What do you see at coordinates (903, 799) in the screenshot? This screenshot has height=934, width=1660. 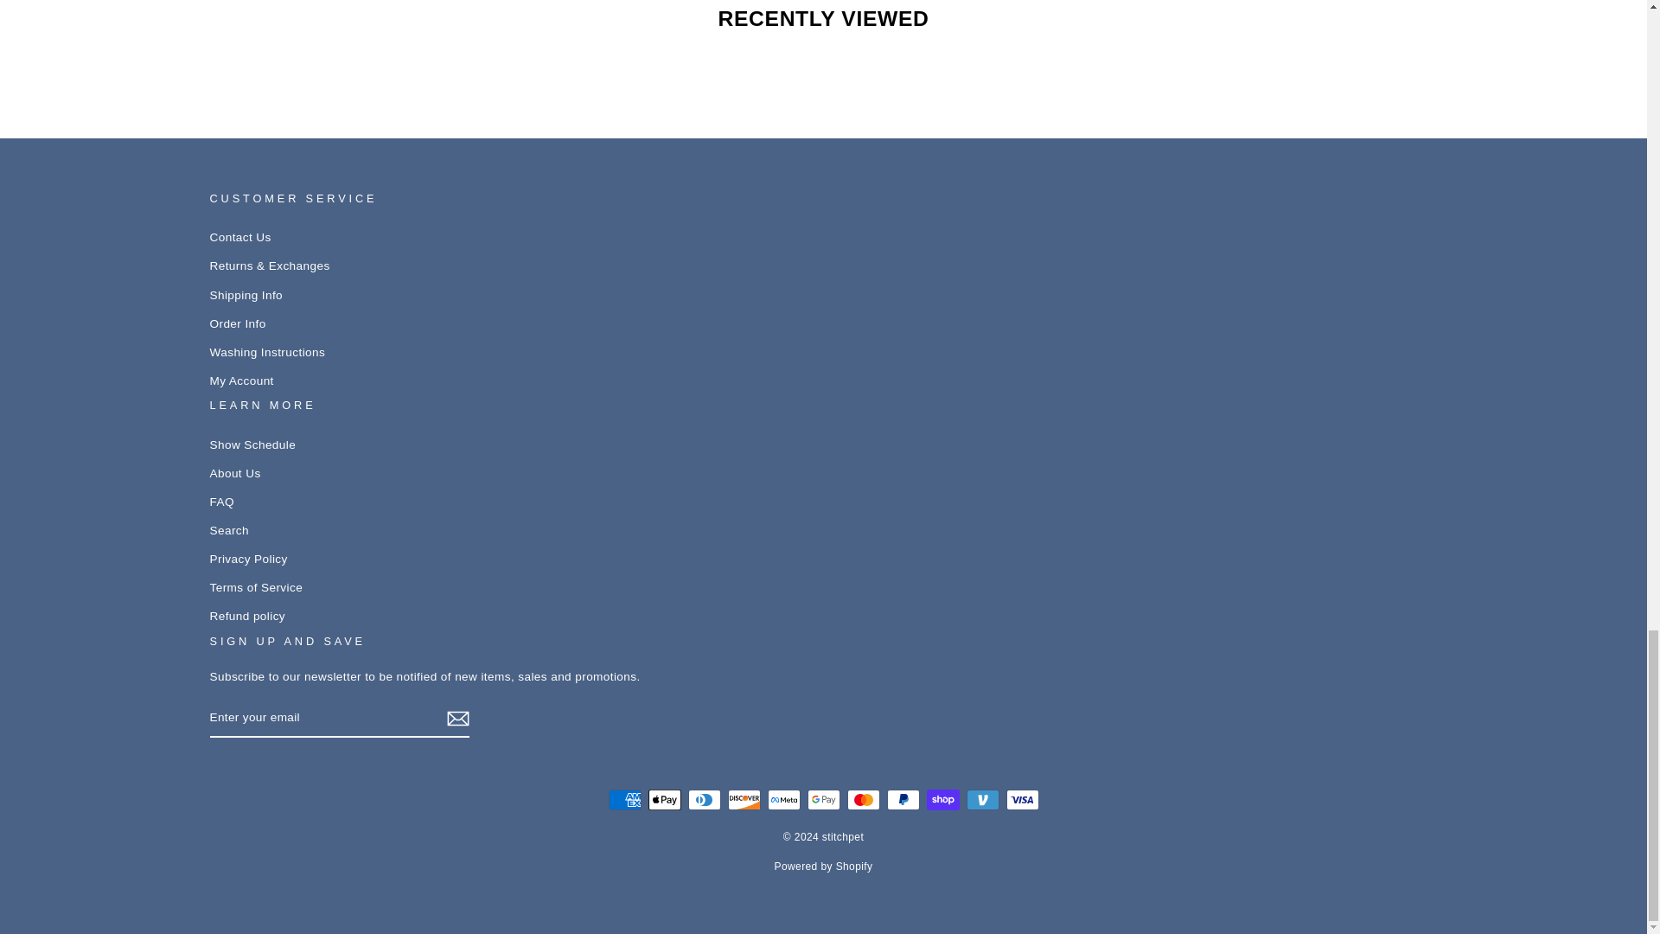 I see `PayPal` at bounding box center [903, 799].